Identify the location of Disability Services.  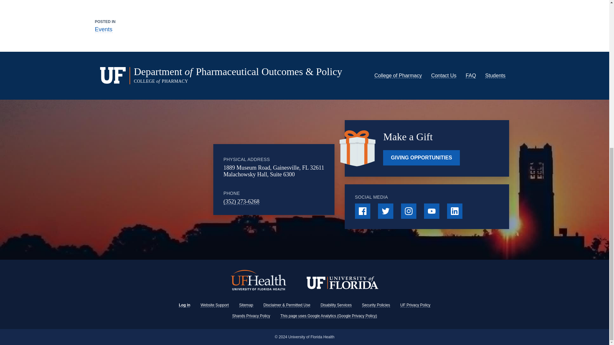
(336, 305).